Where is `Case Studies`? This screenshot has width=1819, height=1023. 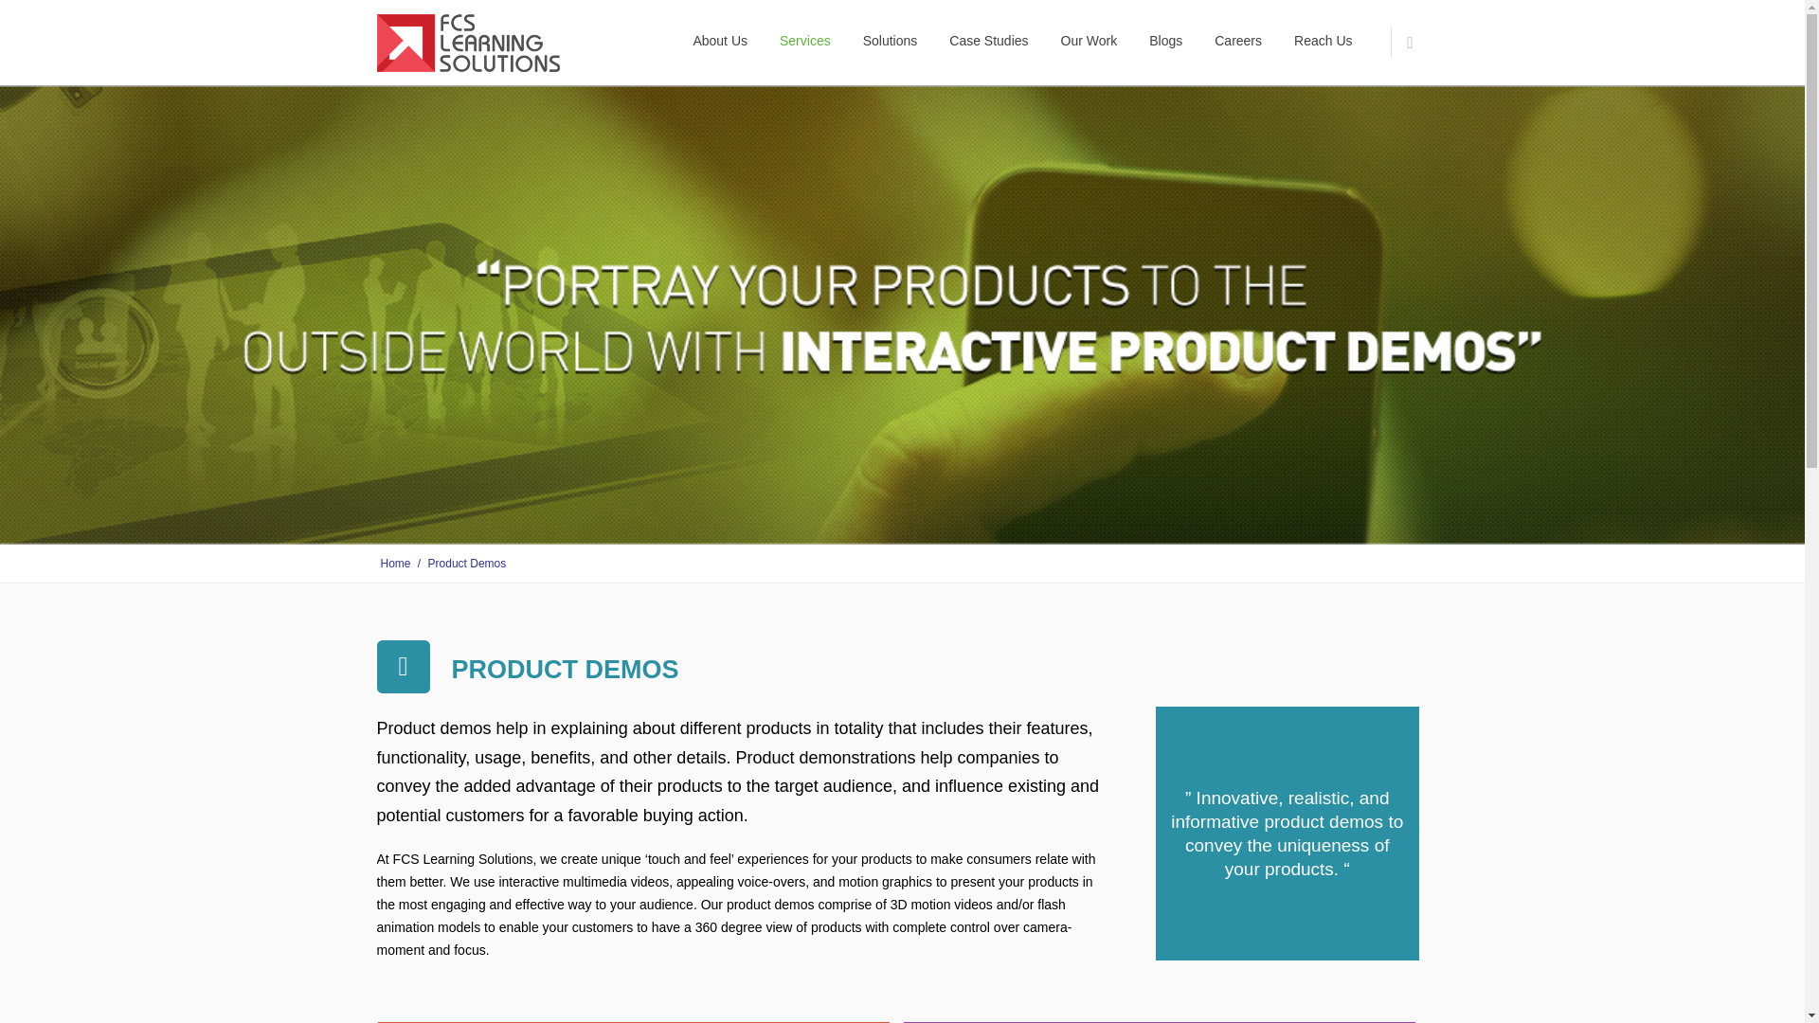 Case Studies is located at coordinates (988, 42).